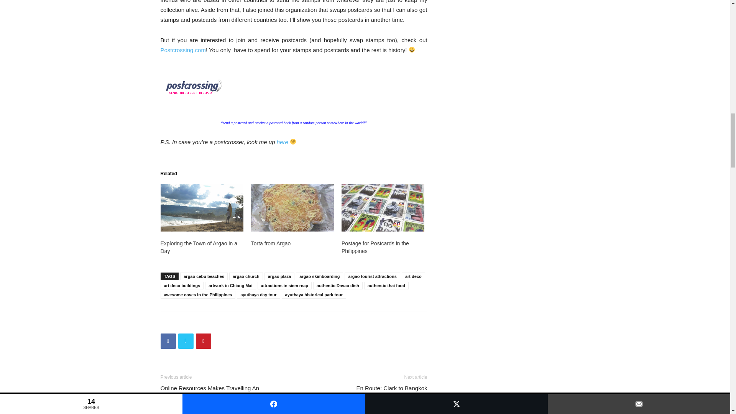 The width and height of the screenshot is (736, 414). Describe the element at coordinates (283, 142) in the screenshot. I see `here` at that location.